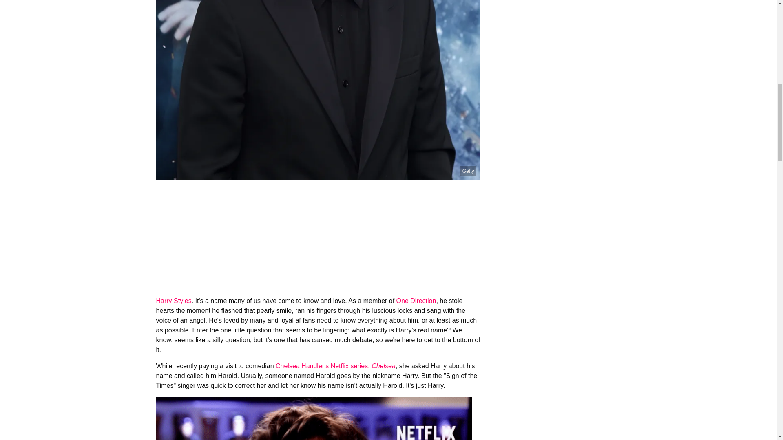 Image resolution: width=783 pixels, height=440 pixels. What do you see at coordinates (314, 419) in the screenshot?
I see `harry styles name` at bounding box center [314, 419].